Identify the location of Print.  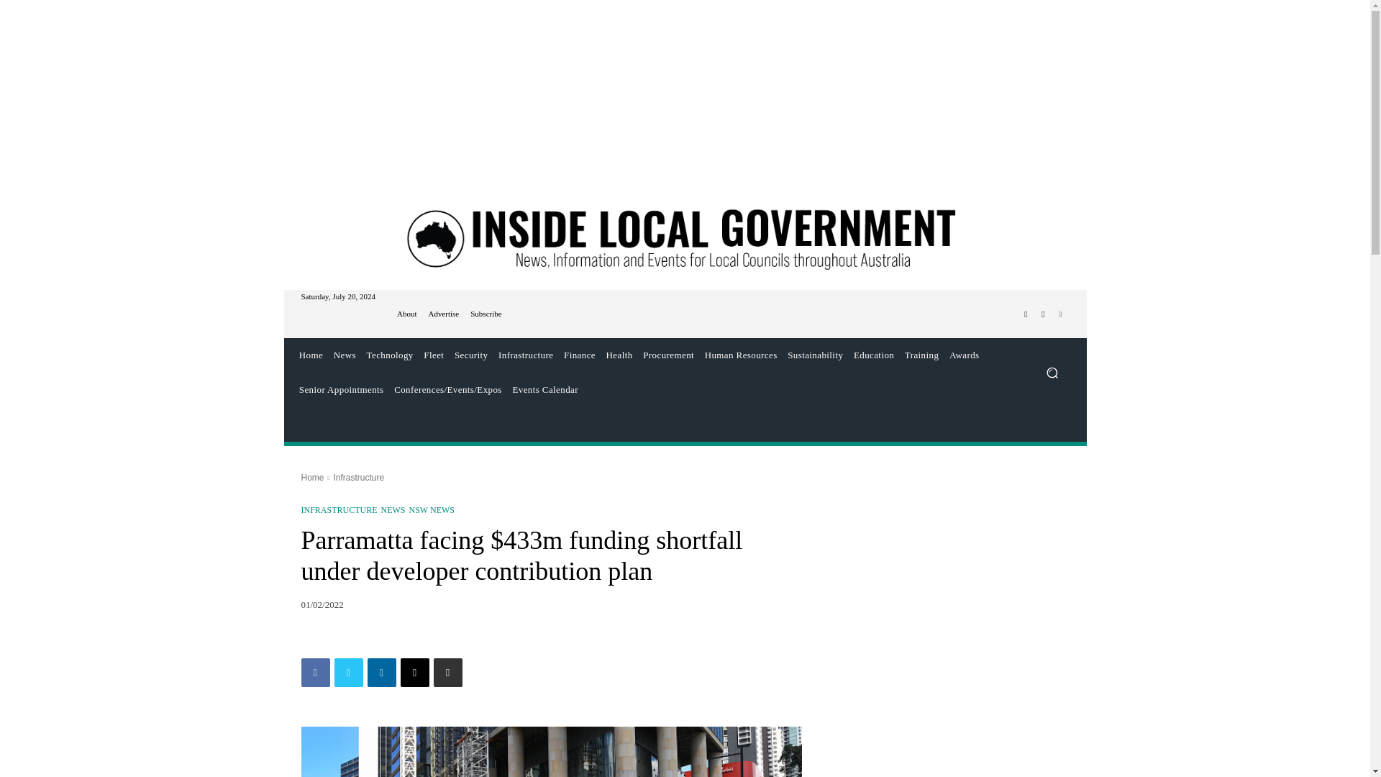
(447, 672).